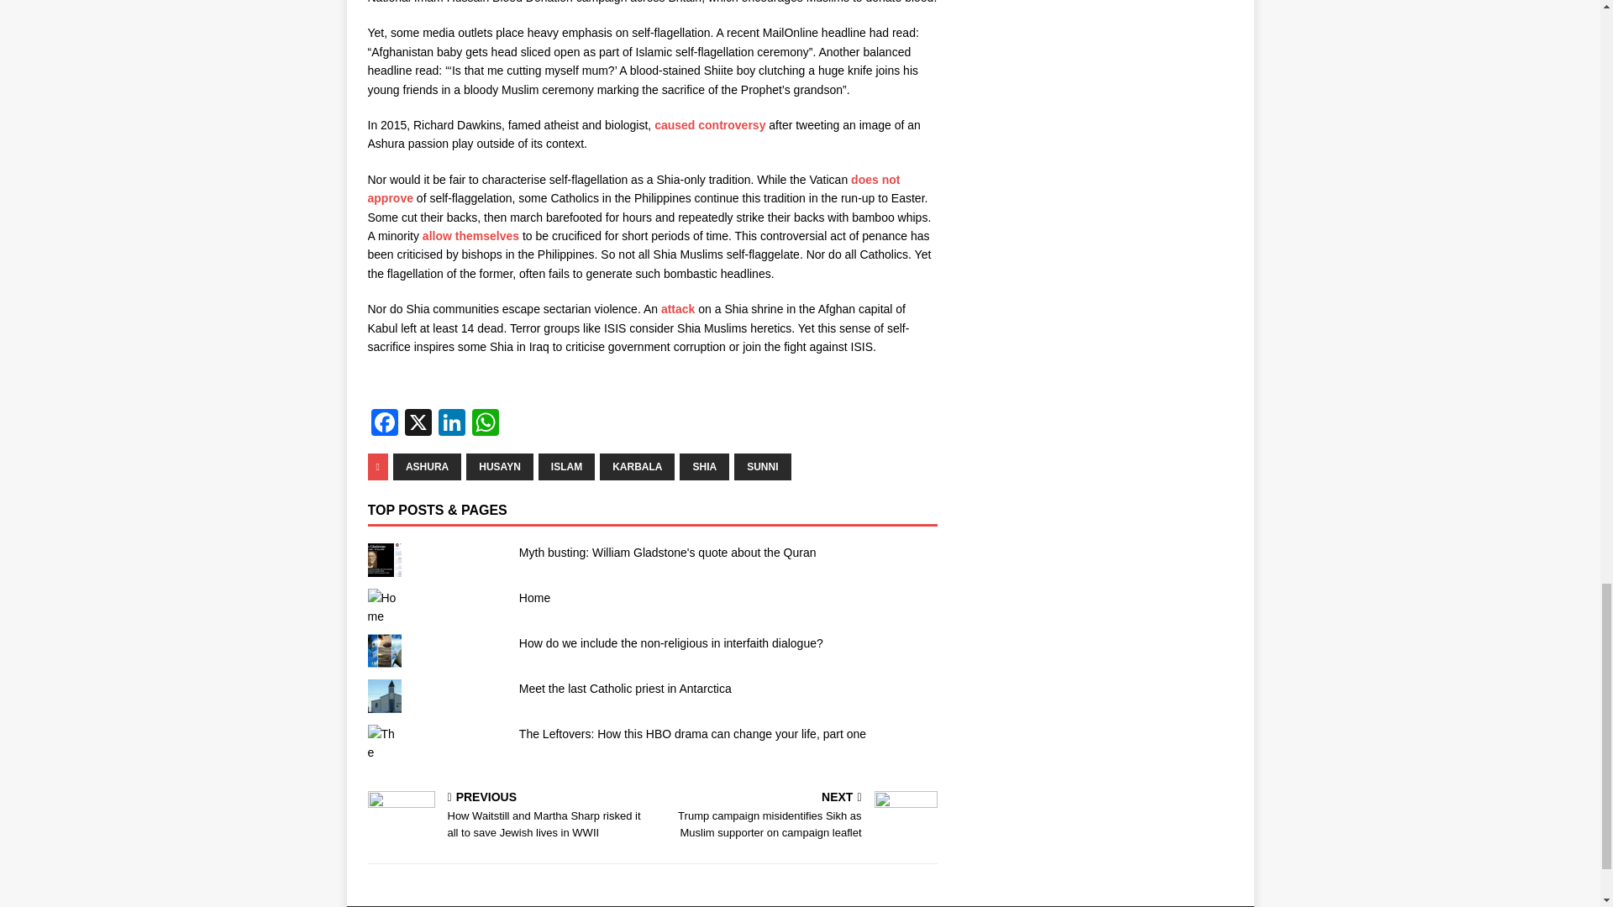  Describe the element at coordinates (452, 424) in the screenshot. I see `LinkedIn` at that location.